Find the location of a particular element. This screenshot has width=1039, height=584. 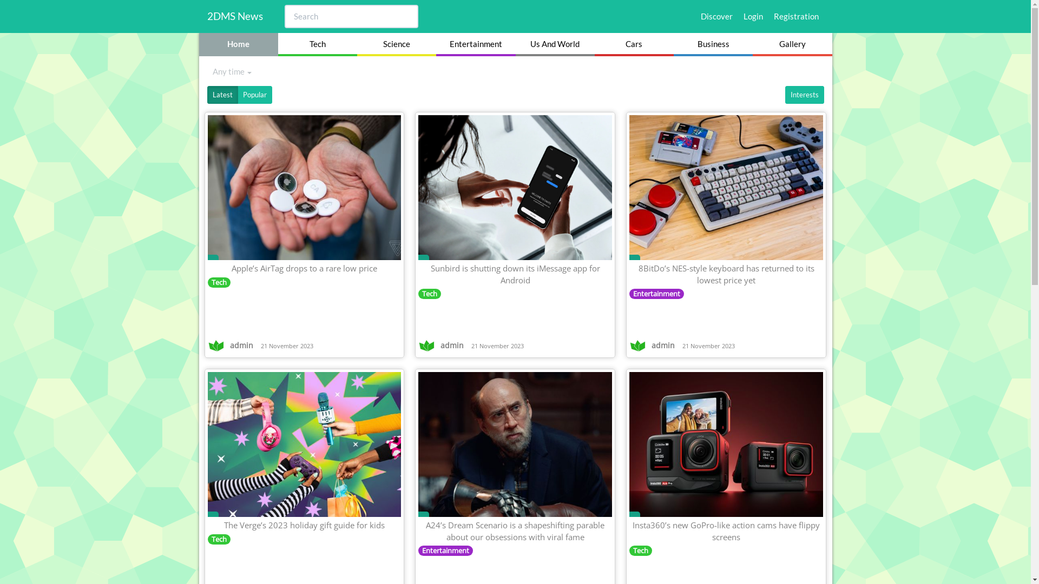

Interests is located at coordinates (804, 95).